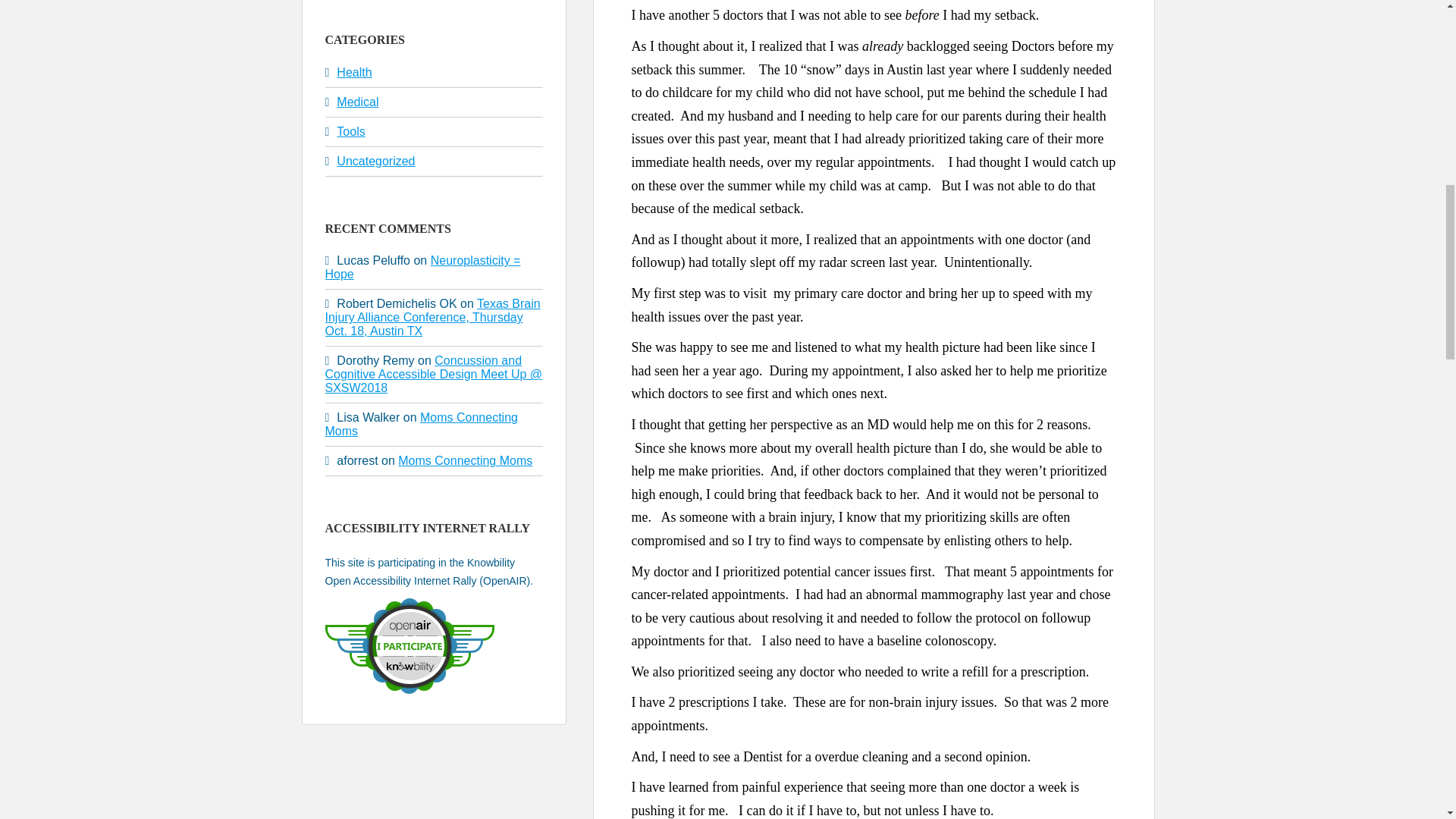  I want to click on Uncategorized, so click(375, 161).